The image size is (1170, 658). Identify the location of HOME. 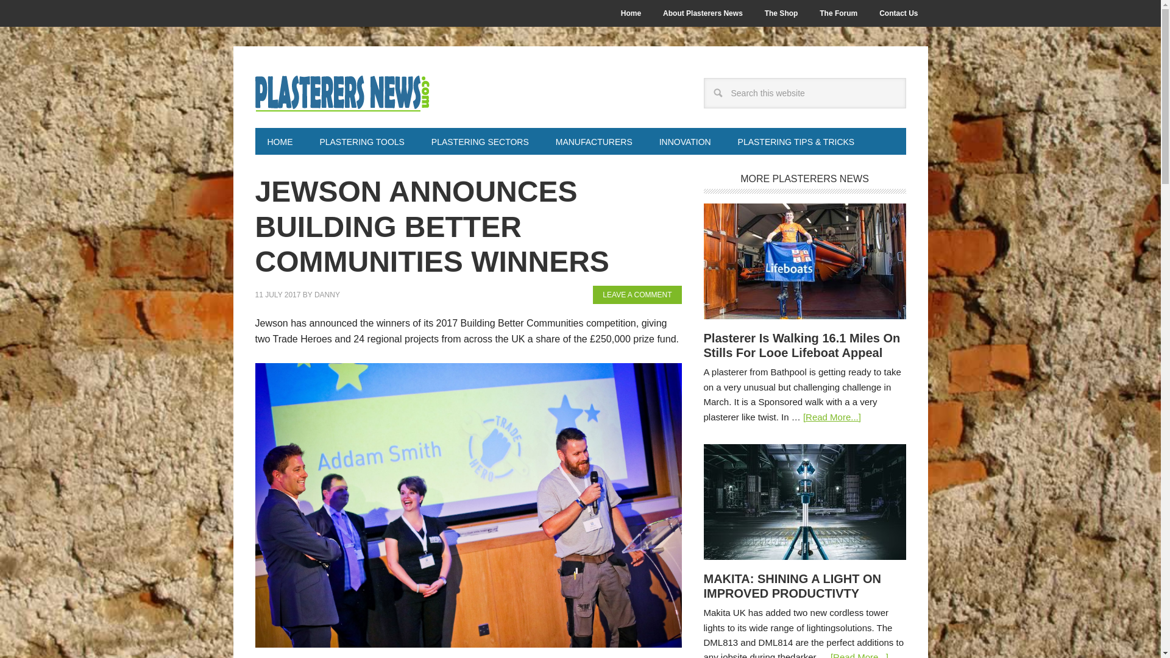
(279, 141).